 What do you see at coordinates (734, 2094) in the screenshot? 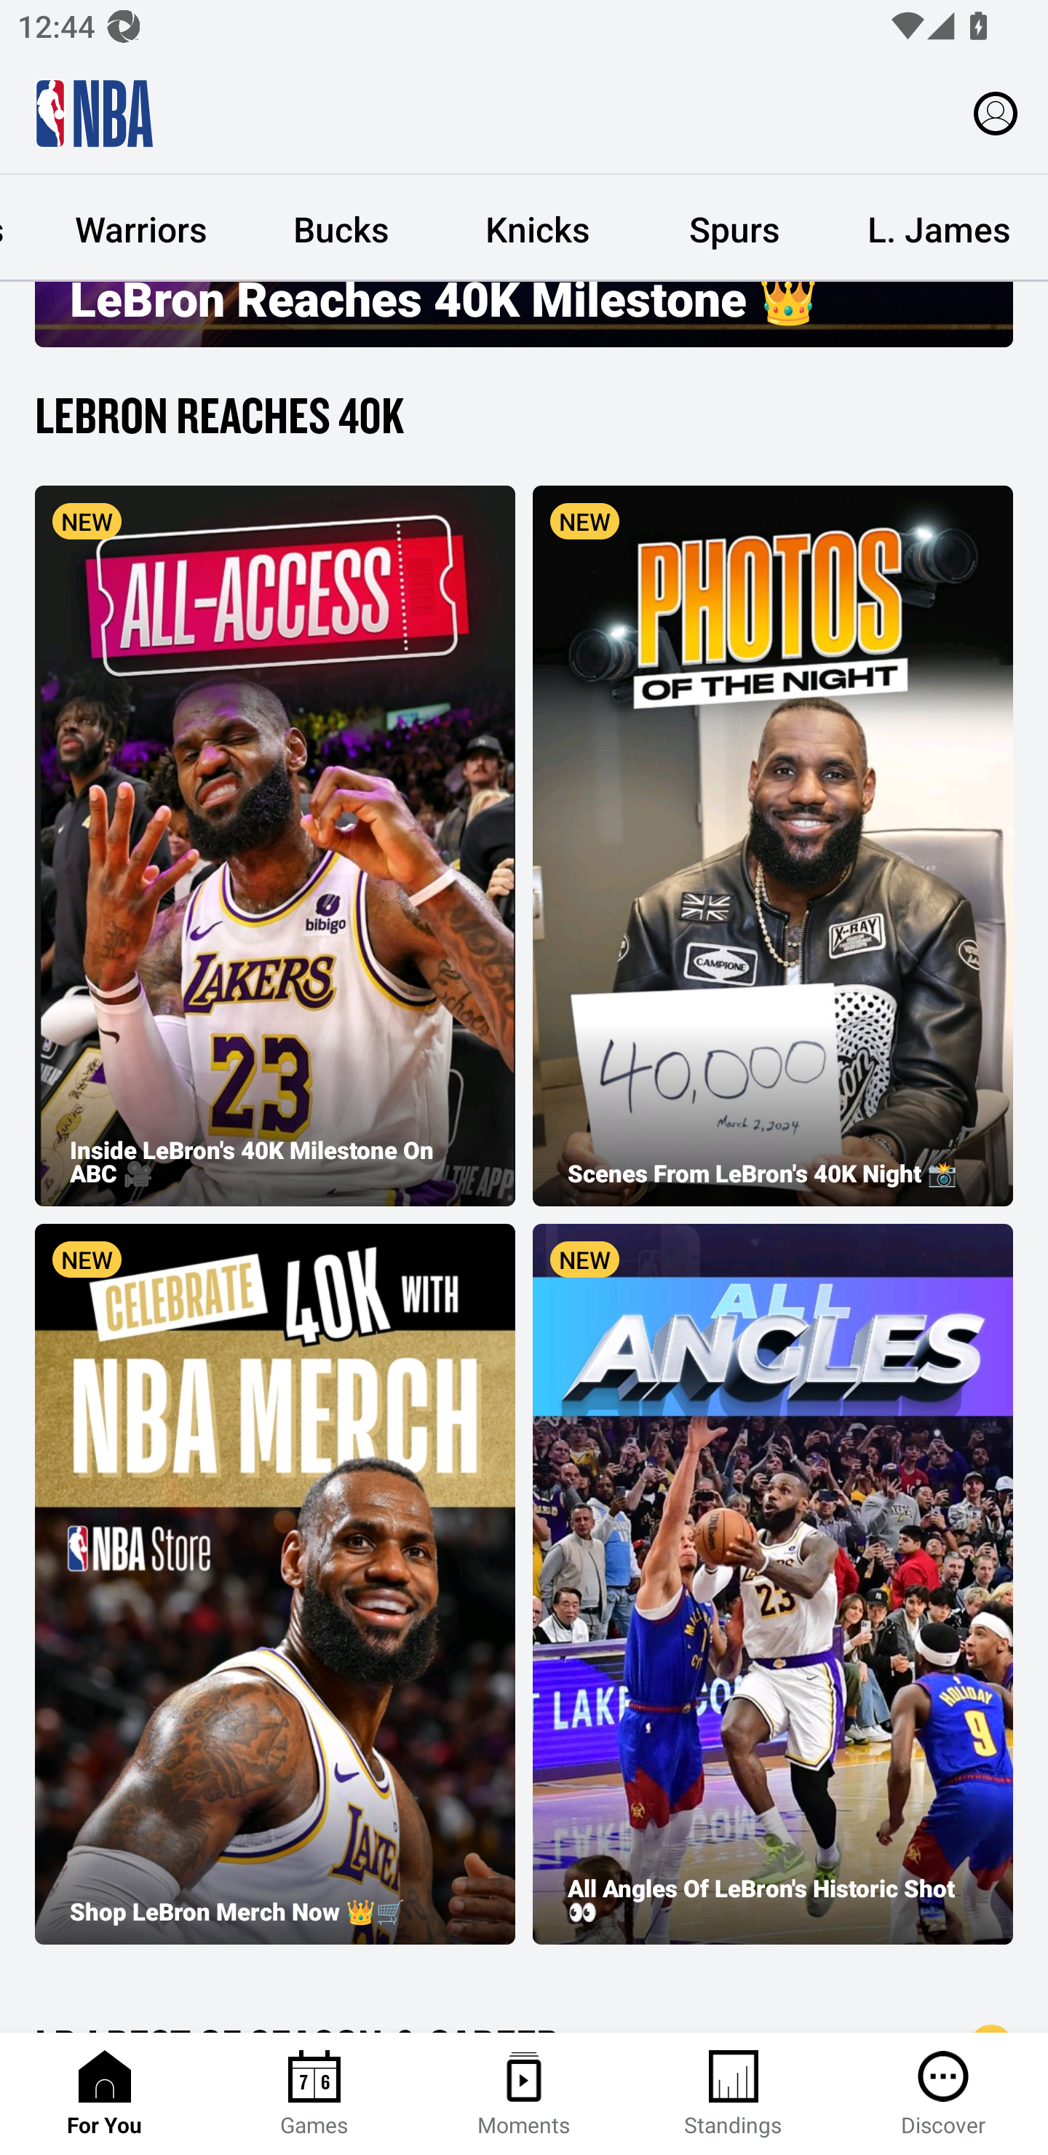
I see `Standings` at bounding box center [734, 2094].